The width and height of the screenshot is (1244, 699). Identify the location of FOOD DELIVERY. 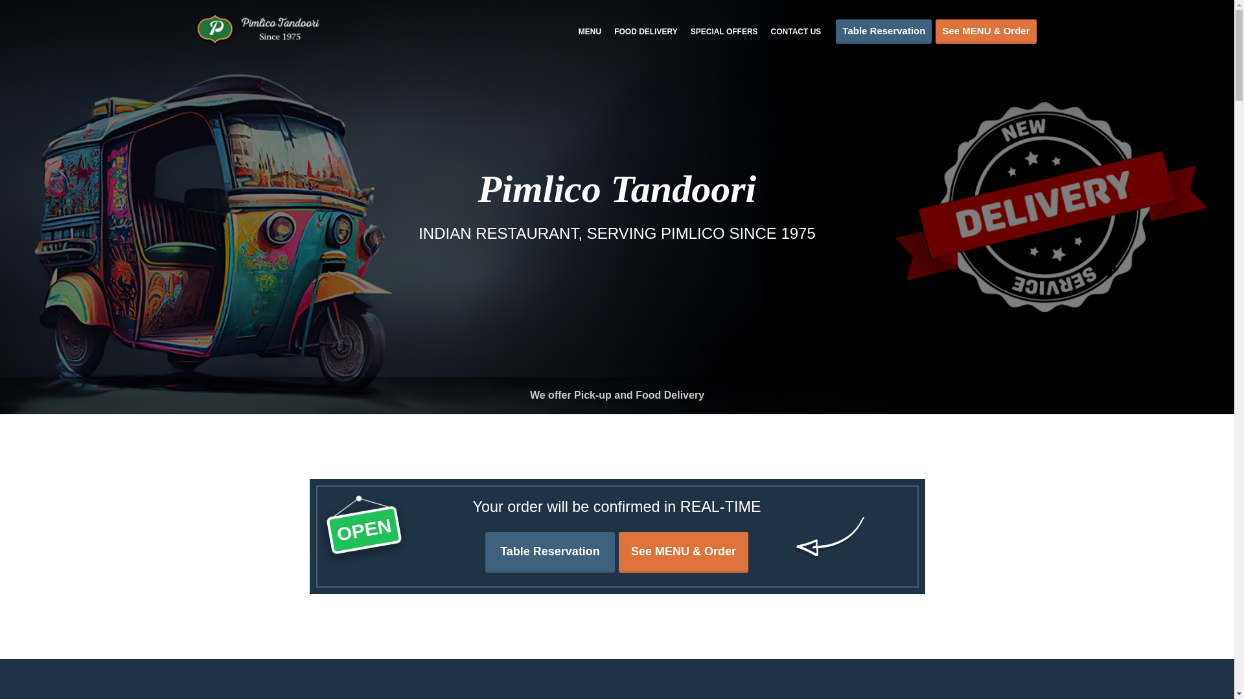
(646, 32).